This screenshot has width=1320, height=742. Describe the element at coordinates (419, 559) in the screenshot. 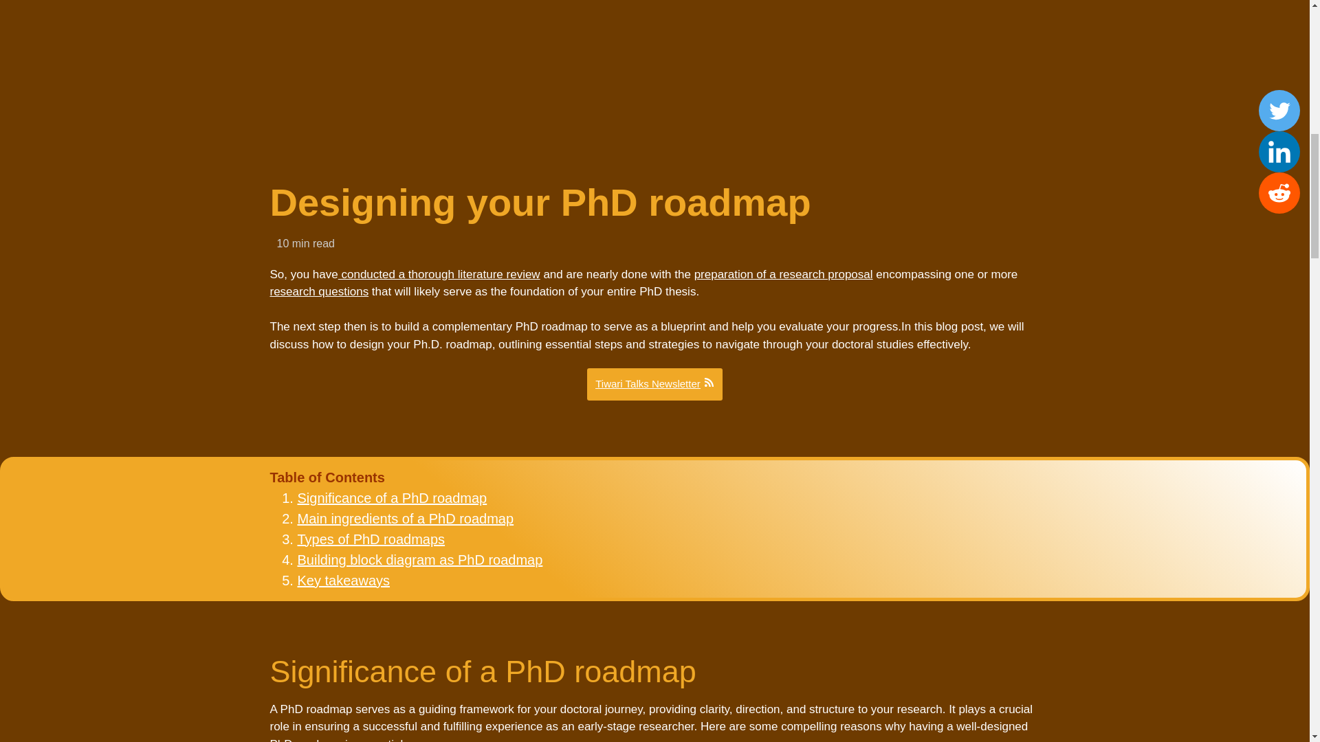

I see `Building block diagram as PhD roadmap` at that location.